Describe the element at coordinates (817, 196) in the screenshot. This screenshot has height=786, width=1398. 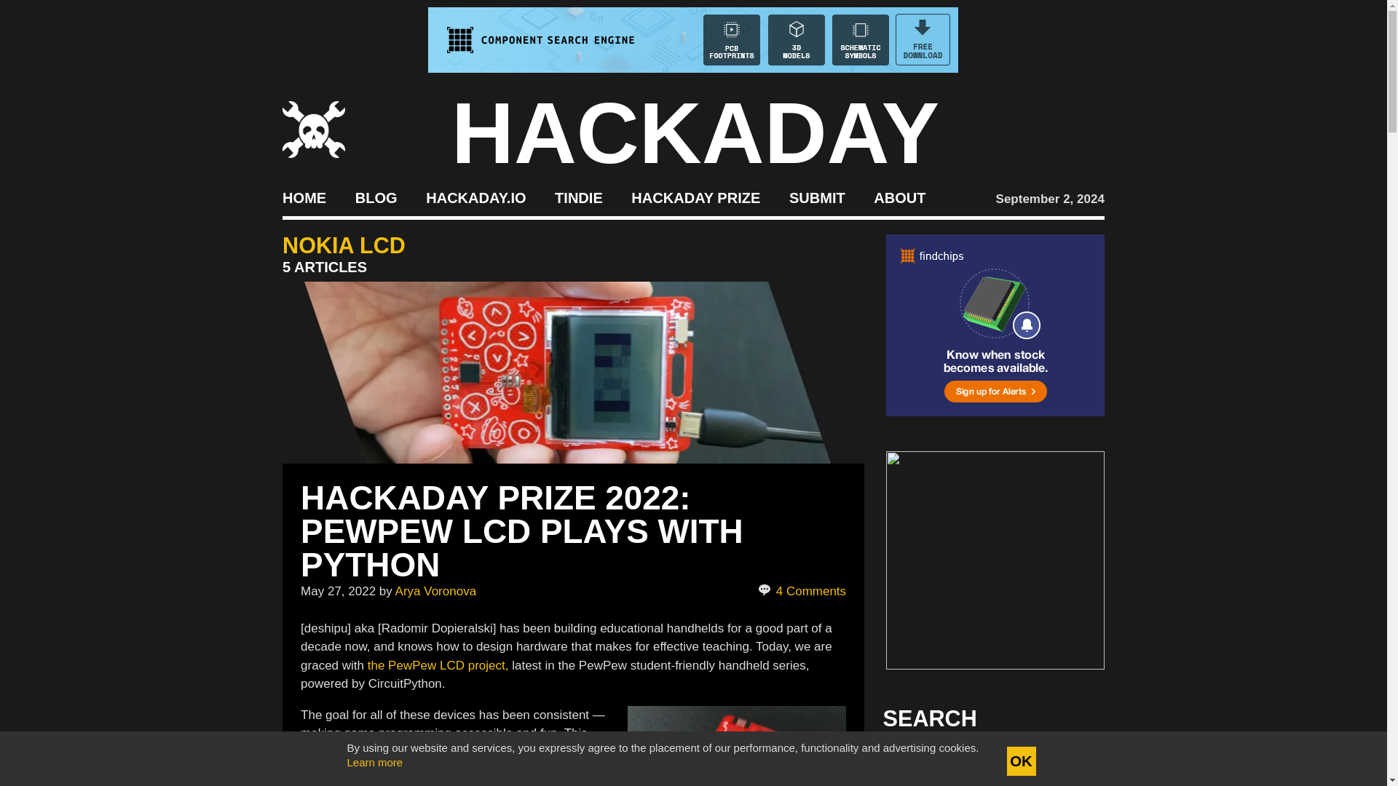
I see `SUBMIT` at that location.